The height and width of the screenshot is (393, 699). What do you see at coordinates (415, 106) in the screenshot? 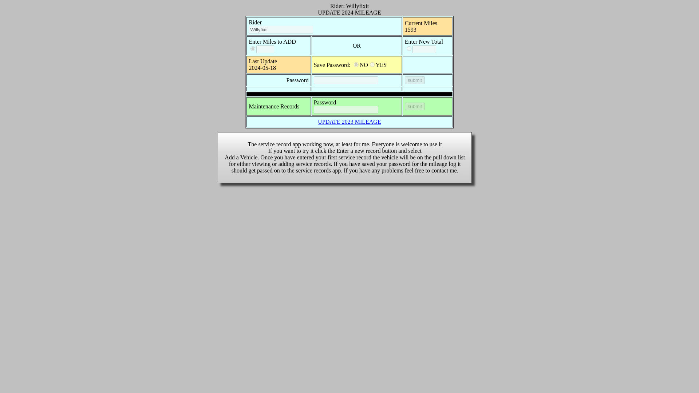
I see `submit` at bounding box center [415, 106].